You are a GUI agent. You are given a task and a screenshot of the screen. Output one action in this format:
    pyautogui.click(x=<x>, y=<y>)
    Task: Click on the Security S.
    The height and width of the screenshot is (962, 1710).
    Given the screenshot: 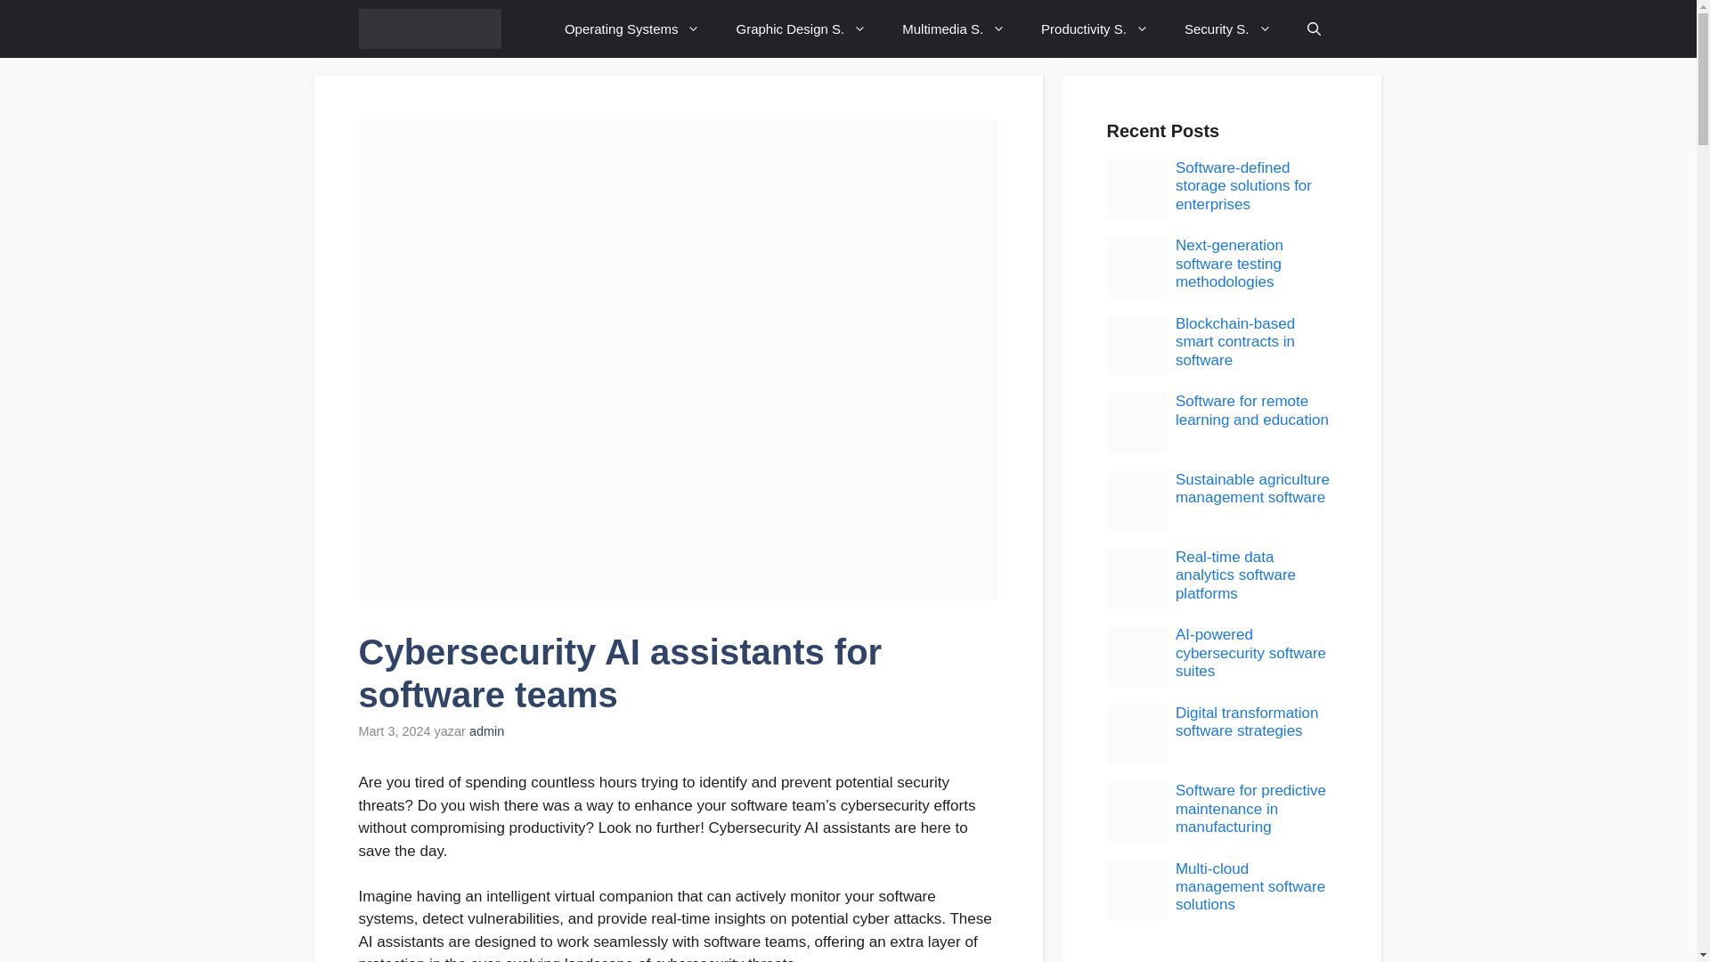 What is the action you would take?
    pyautogui.click(x=1227, y=29)
    